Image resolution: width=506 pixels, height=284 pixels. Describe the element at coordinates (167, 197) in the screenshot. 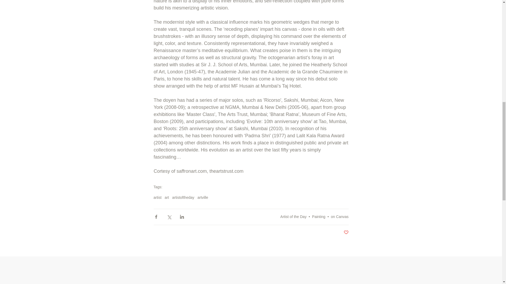

I see `art` at that location.